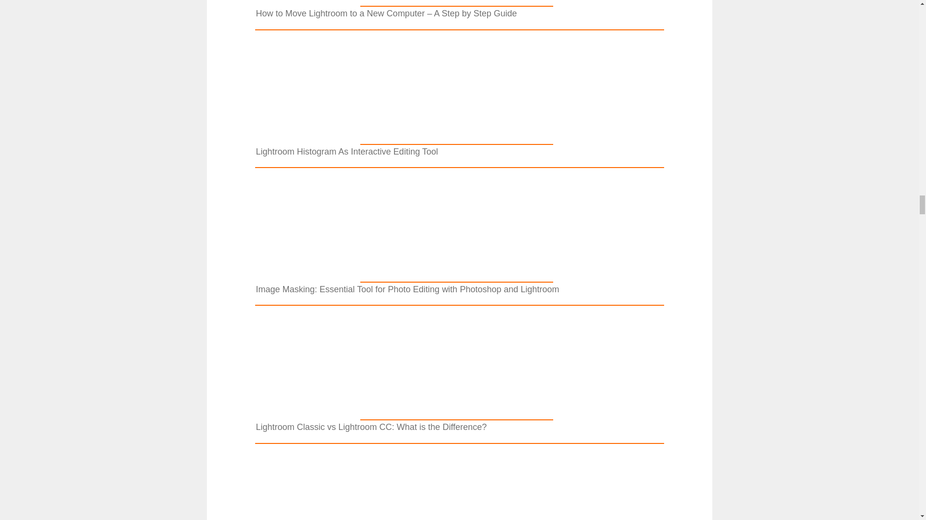  I want to click on Lightroom Histogram As Interactive Editing Tool, so click(456, 139).